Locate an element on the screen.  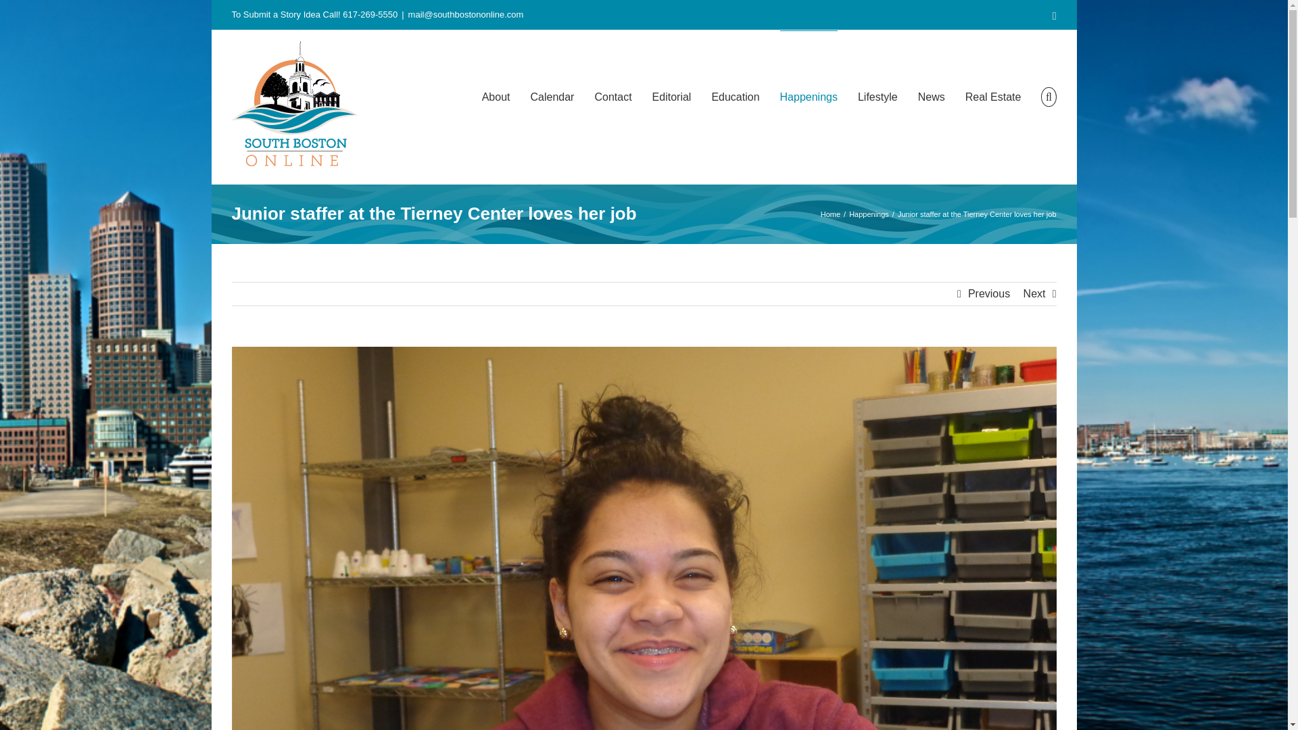
Home is located at coordinates (830, 214).